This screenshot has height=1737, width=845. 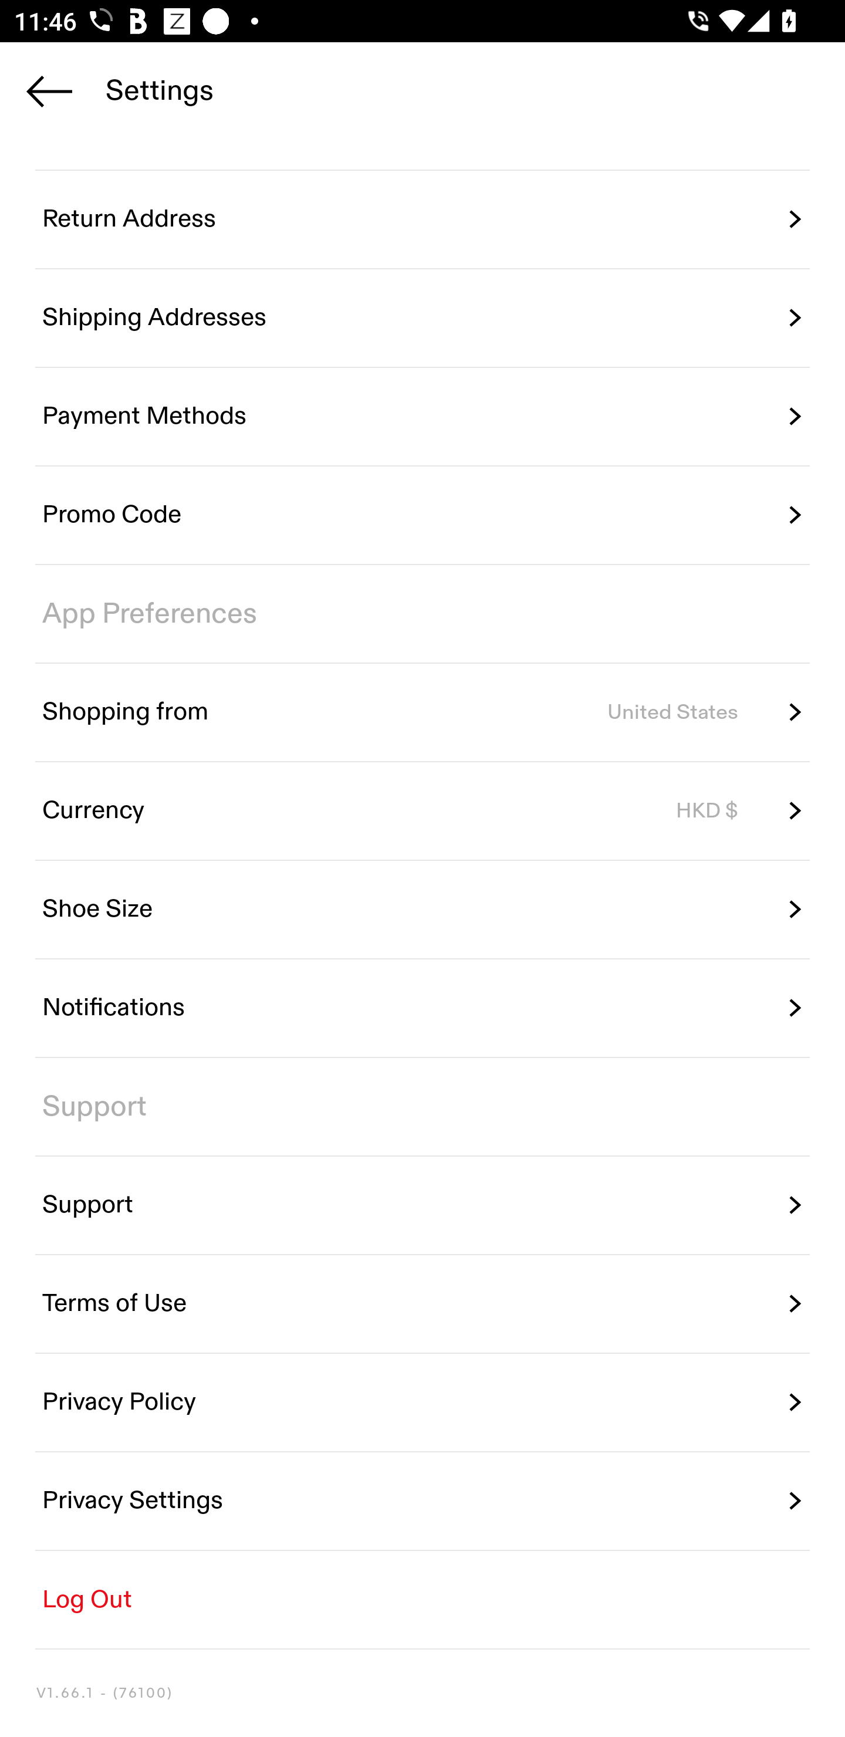 I want to click on Shoe Size, so click(x=422, y=909).